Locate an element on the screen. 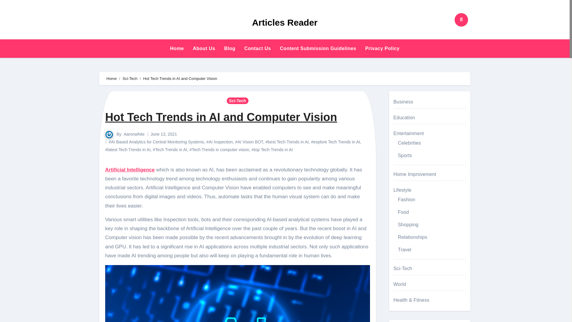 The image size is (572, 322). Aaronwhite is located at coordinates (134, 134).